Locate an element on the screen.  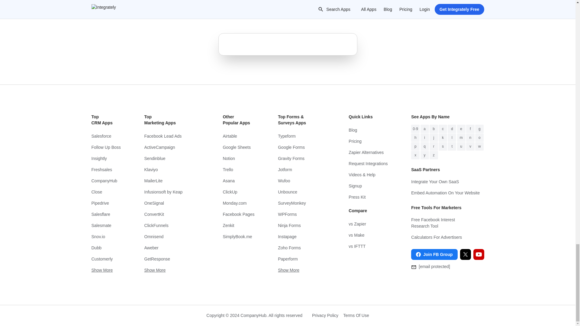
Aweber is located at coordinates (172, 248).